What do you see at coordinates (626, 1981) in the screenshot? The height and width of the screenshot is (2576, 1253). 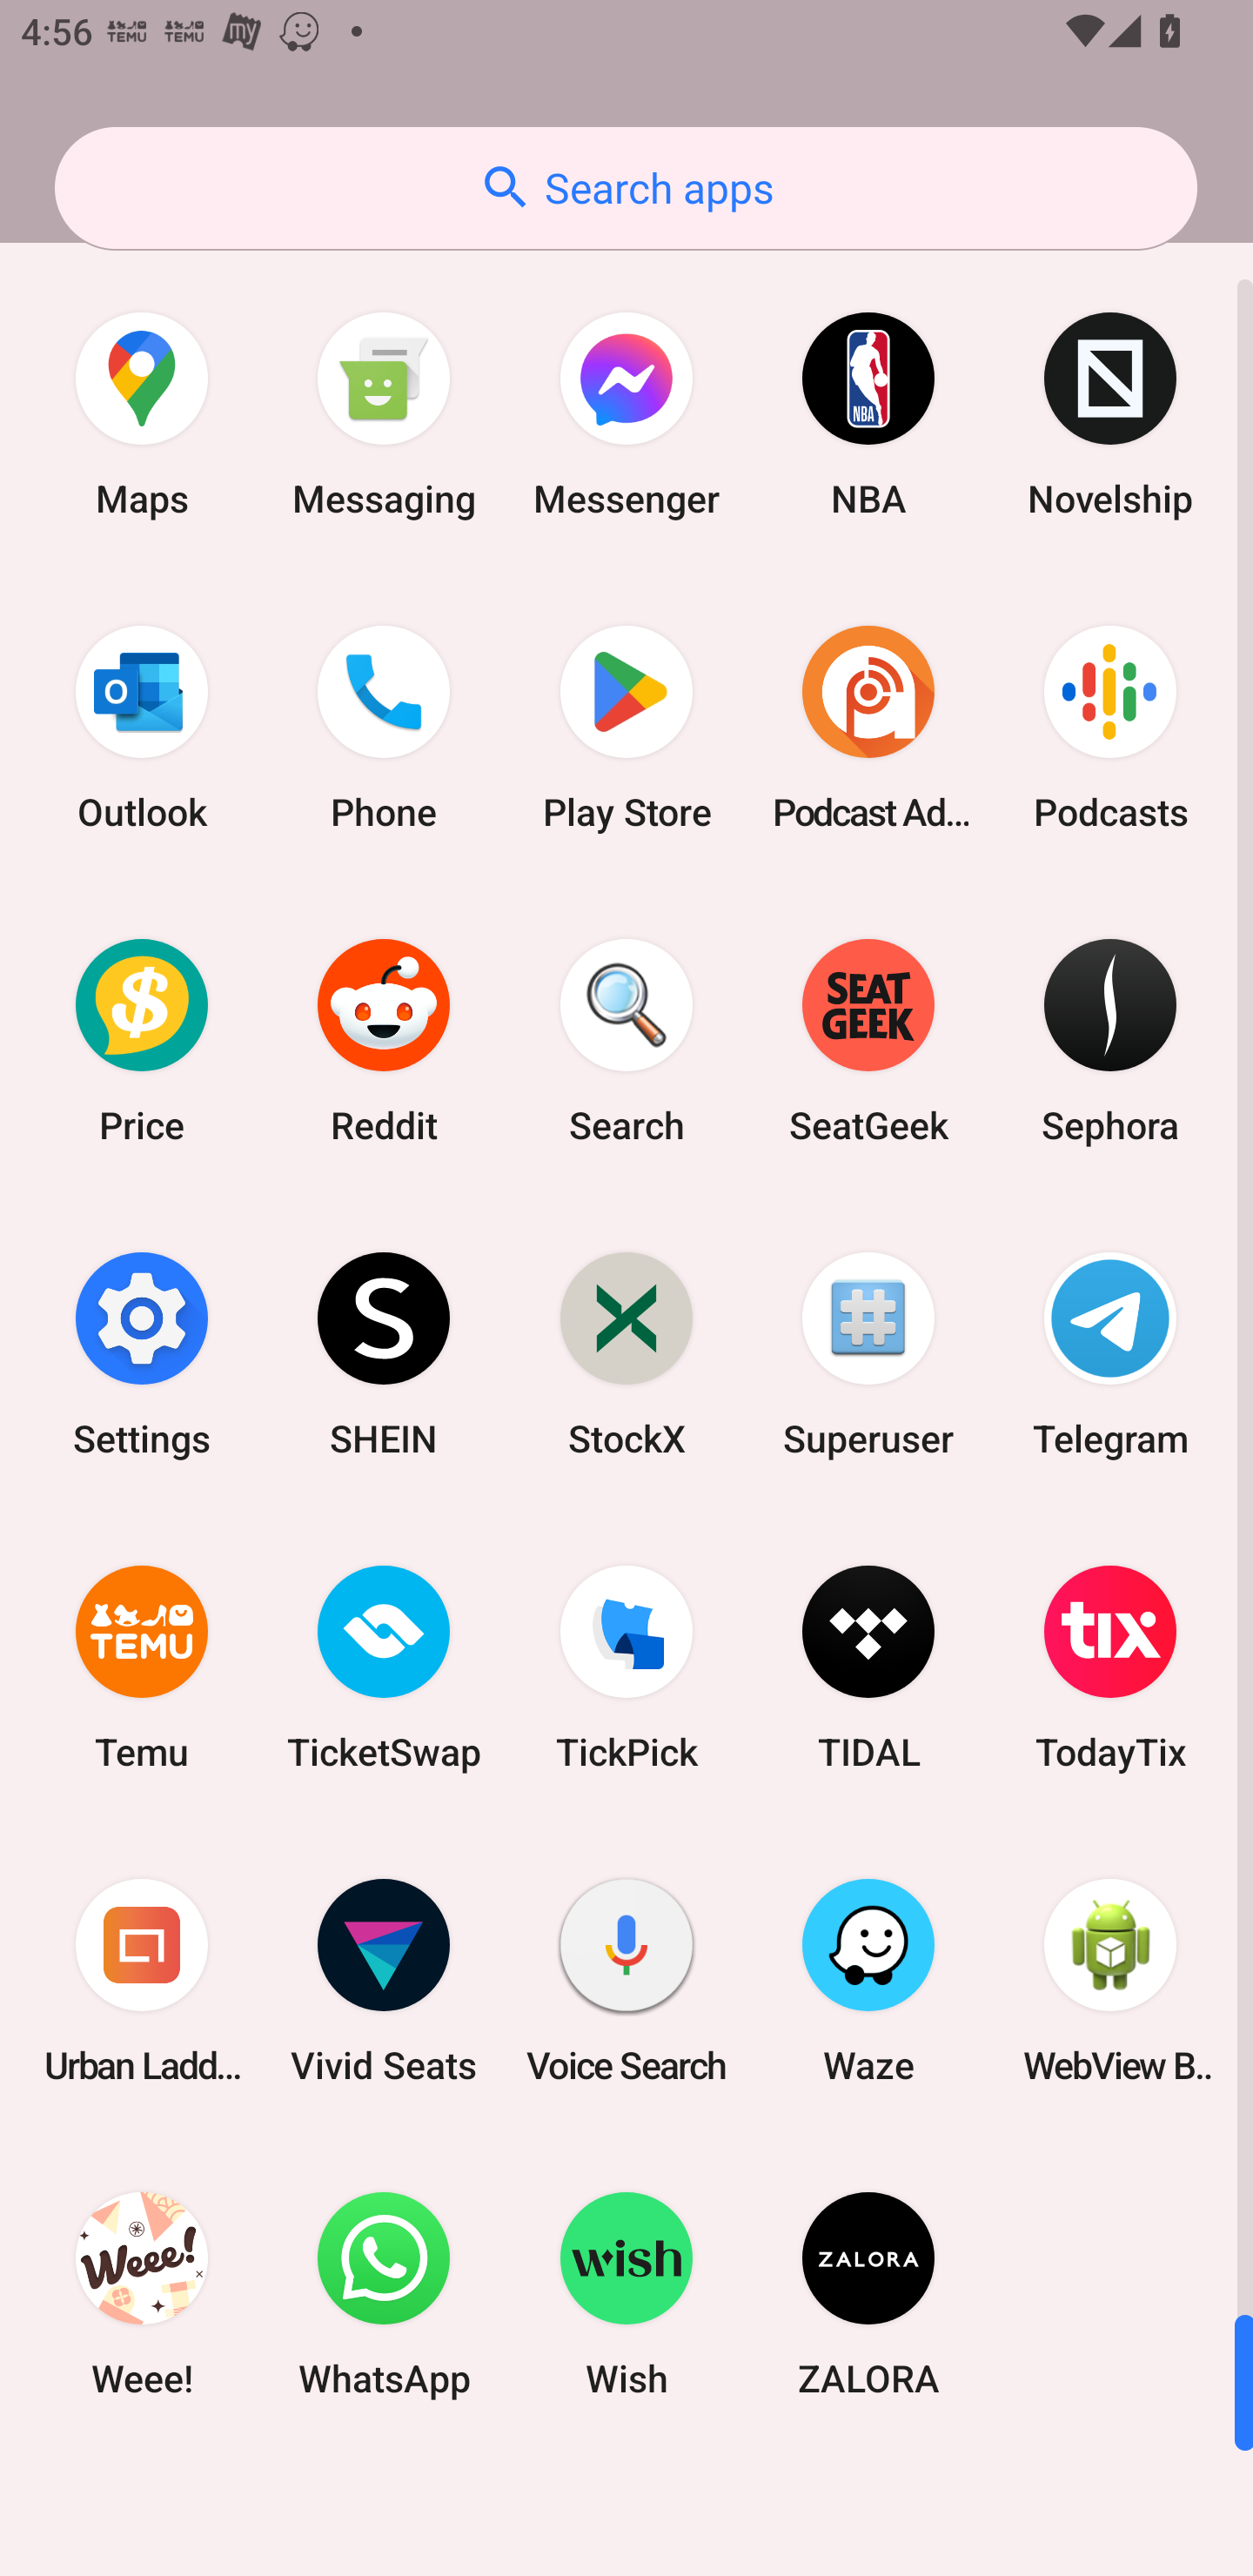 I see `Voice Search` at bounding box center [626, 1981].